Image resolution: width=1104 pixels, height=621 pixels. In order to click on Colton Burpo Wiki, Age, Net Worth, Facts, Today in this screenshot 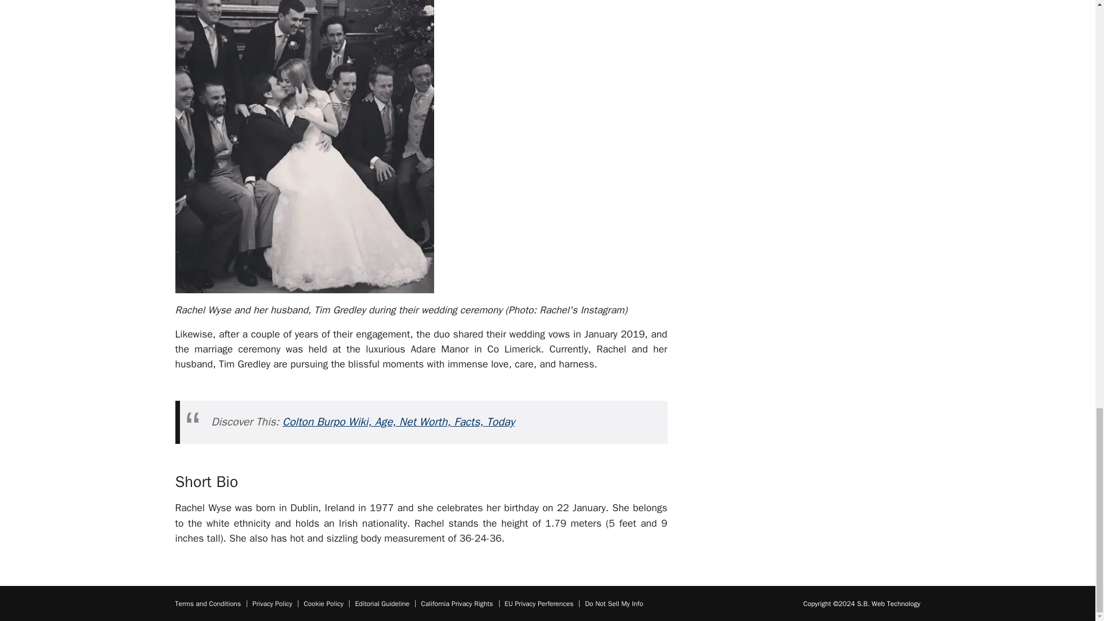, I will do `click(398, 422)`.